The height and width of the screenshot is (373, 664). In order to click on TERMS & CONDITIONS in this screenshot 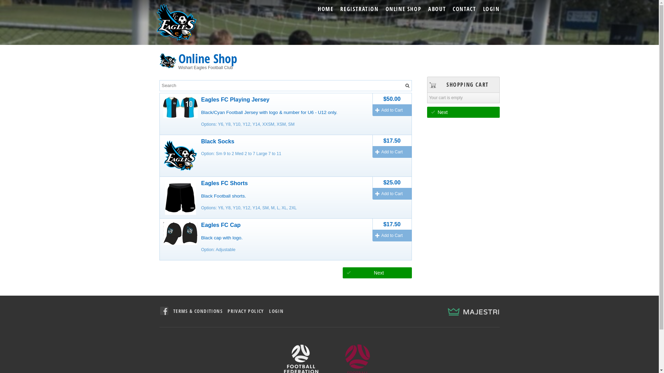, I will do `click(198, 311)`.